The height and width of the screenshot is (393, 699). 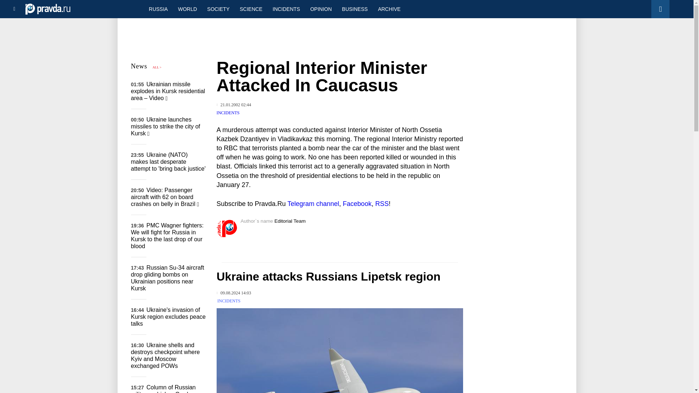 I want to click on INCIDENTS, so click(x=228, y=113).